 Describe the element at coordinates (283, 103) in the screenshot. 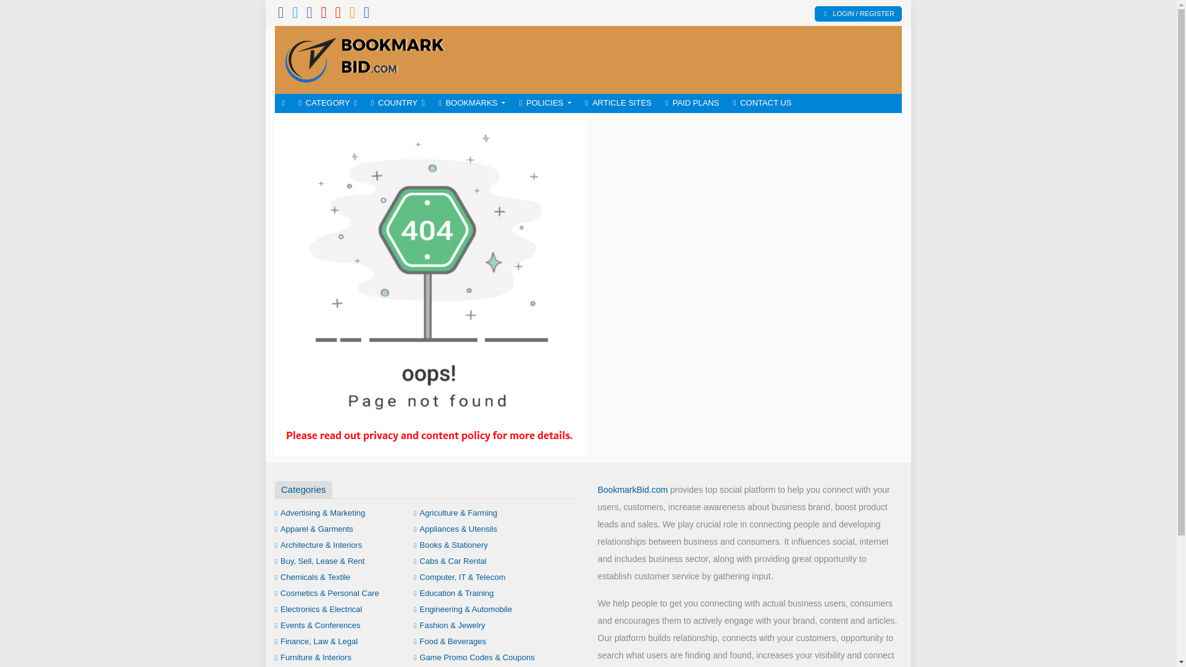

I see `HOME` at that location.